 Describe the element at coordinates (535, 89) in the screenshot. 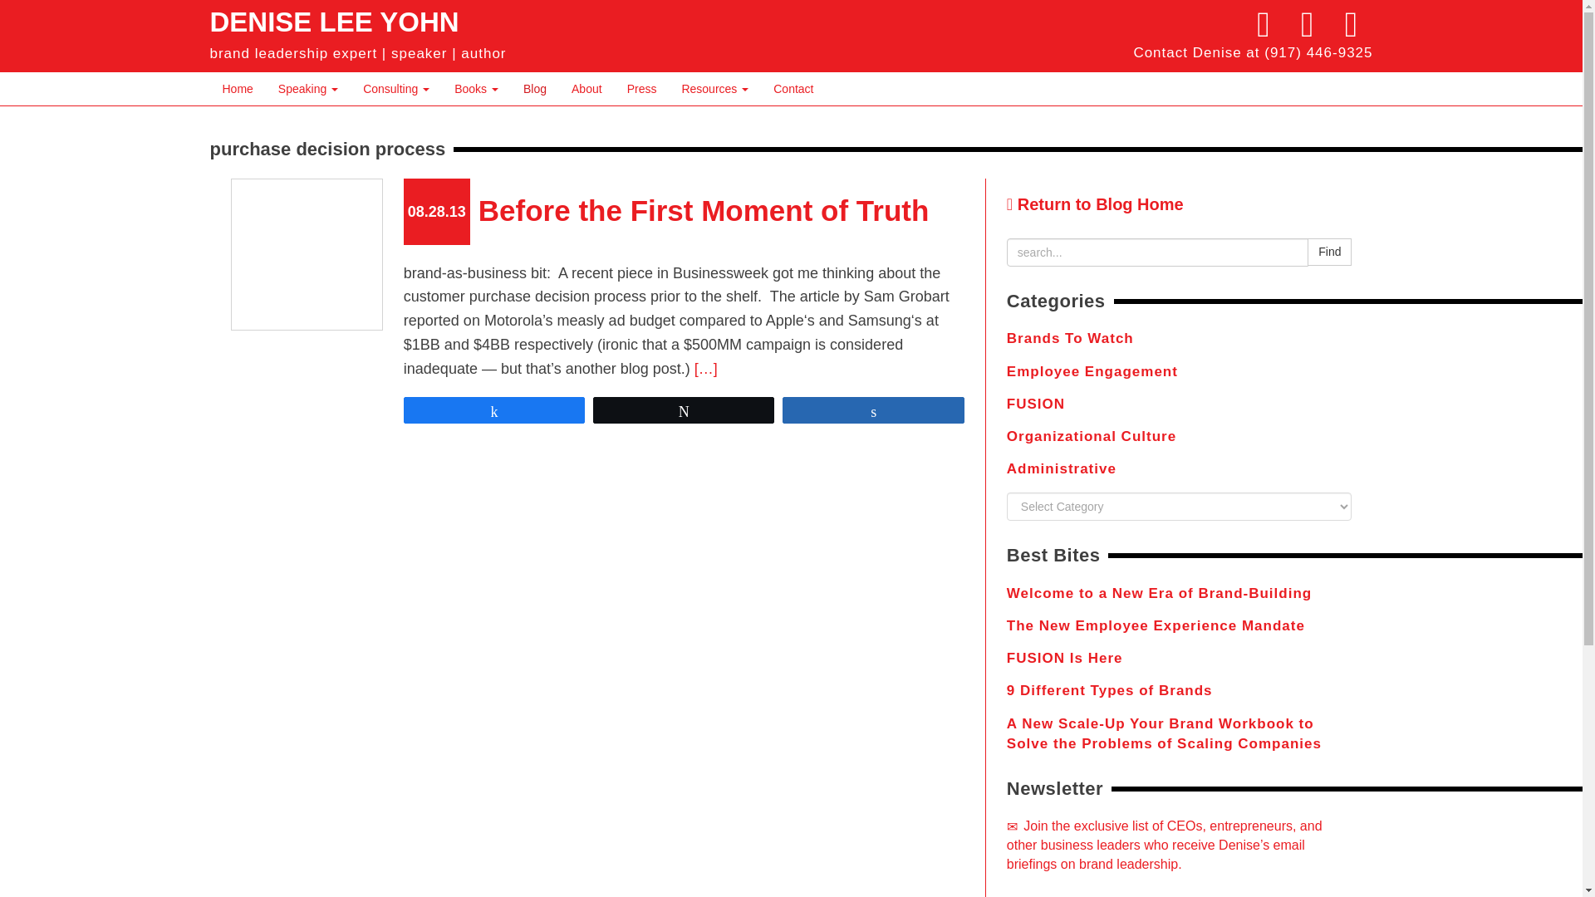

I see `Blog` at that location.